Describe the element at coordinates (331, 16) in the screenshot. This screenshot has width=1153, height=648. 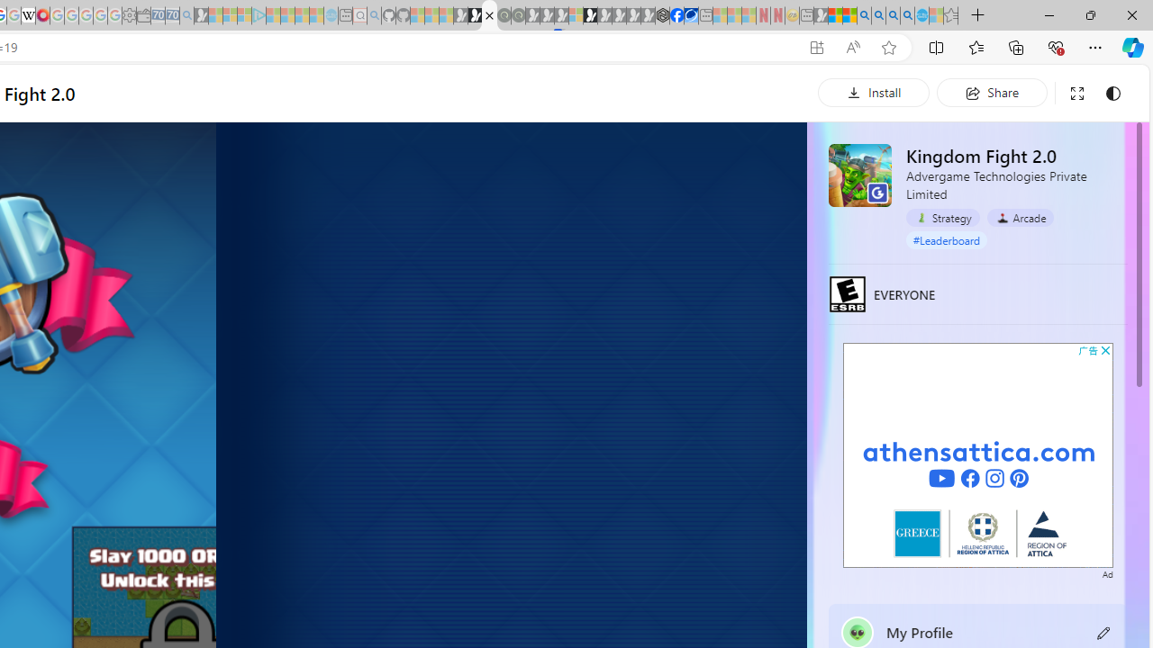
I see `Home | Sky Blue Bikes - Sky Blue Bikes - Sleeping` at that location.